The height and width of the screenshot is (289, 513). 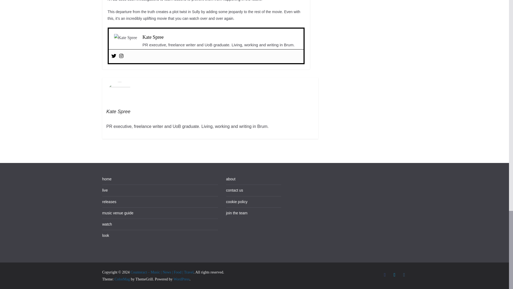 I want to click on releases, so click(x=109, y=202).